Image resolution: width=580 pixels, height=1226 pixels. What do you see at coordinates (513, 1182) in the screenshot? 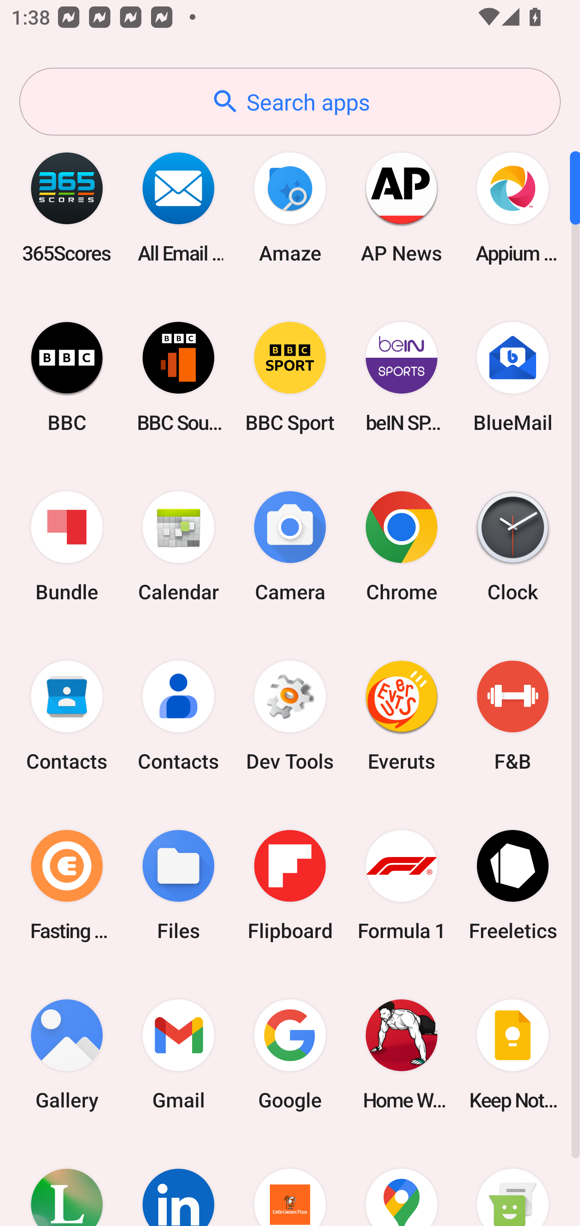
I see `Messaging` at bounding box center [513, 1182].